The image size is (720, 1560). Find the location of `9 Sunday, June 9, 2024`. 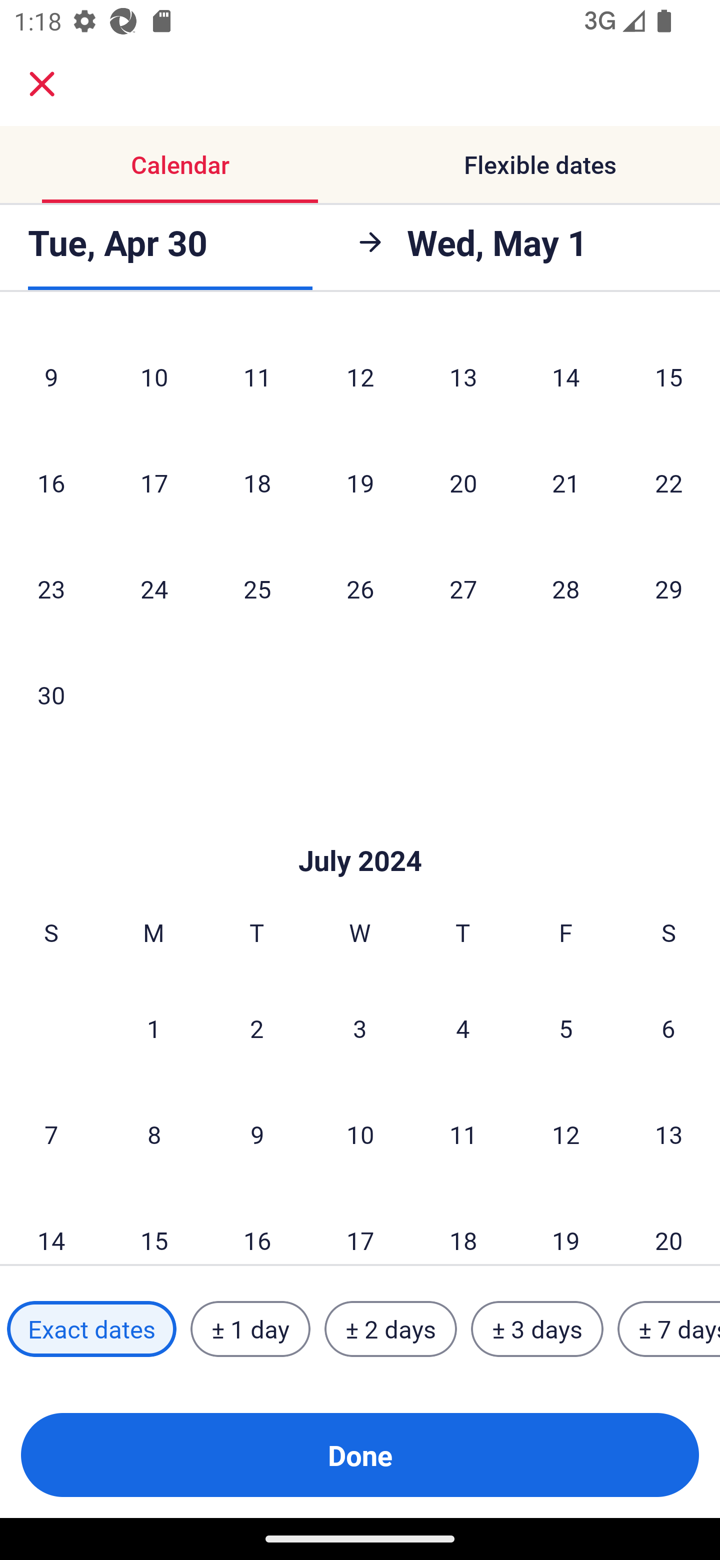

9 Sunday, June 9, 2024 is located at coordinates (51, 376).